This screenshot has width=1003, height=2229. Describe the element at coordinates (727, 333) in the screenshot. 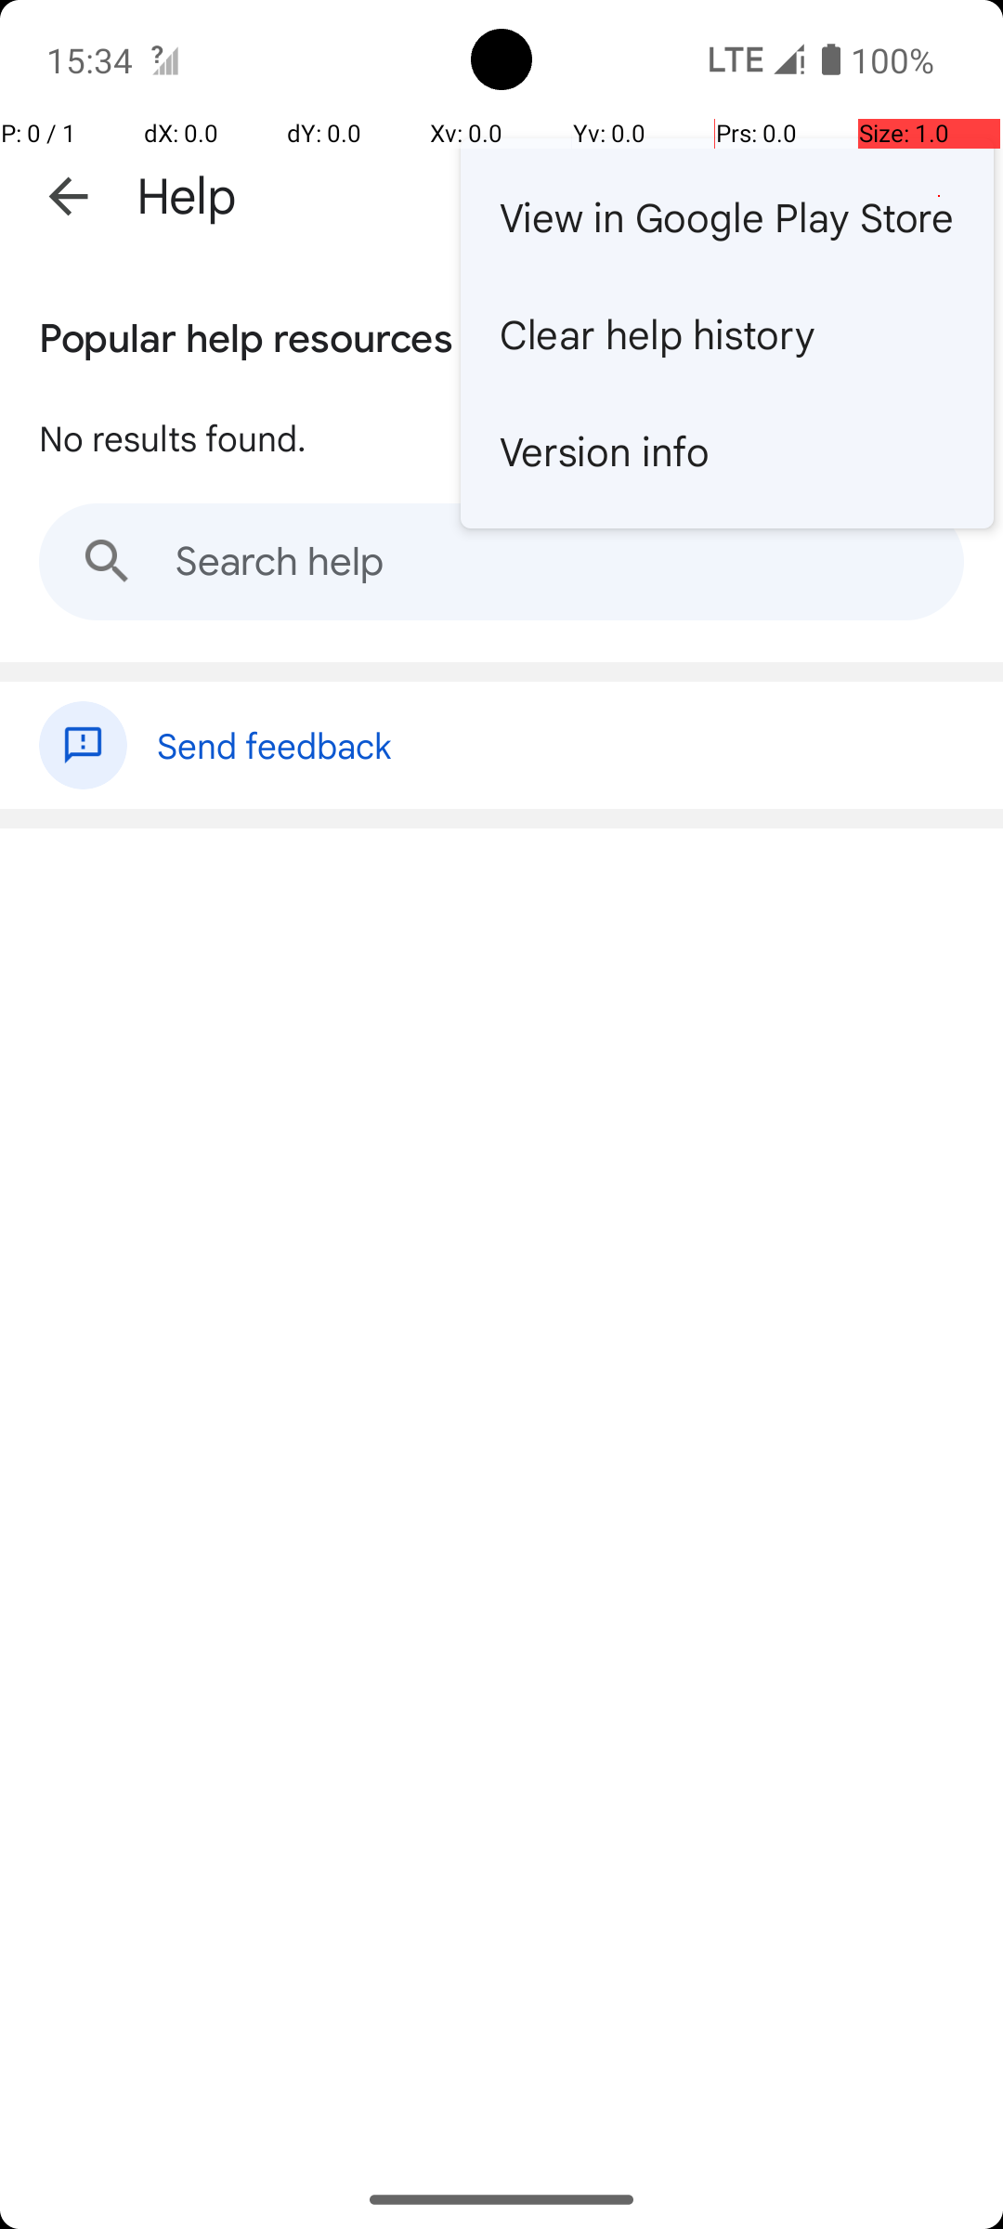

I see `Clear help history` at that location.